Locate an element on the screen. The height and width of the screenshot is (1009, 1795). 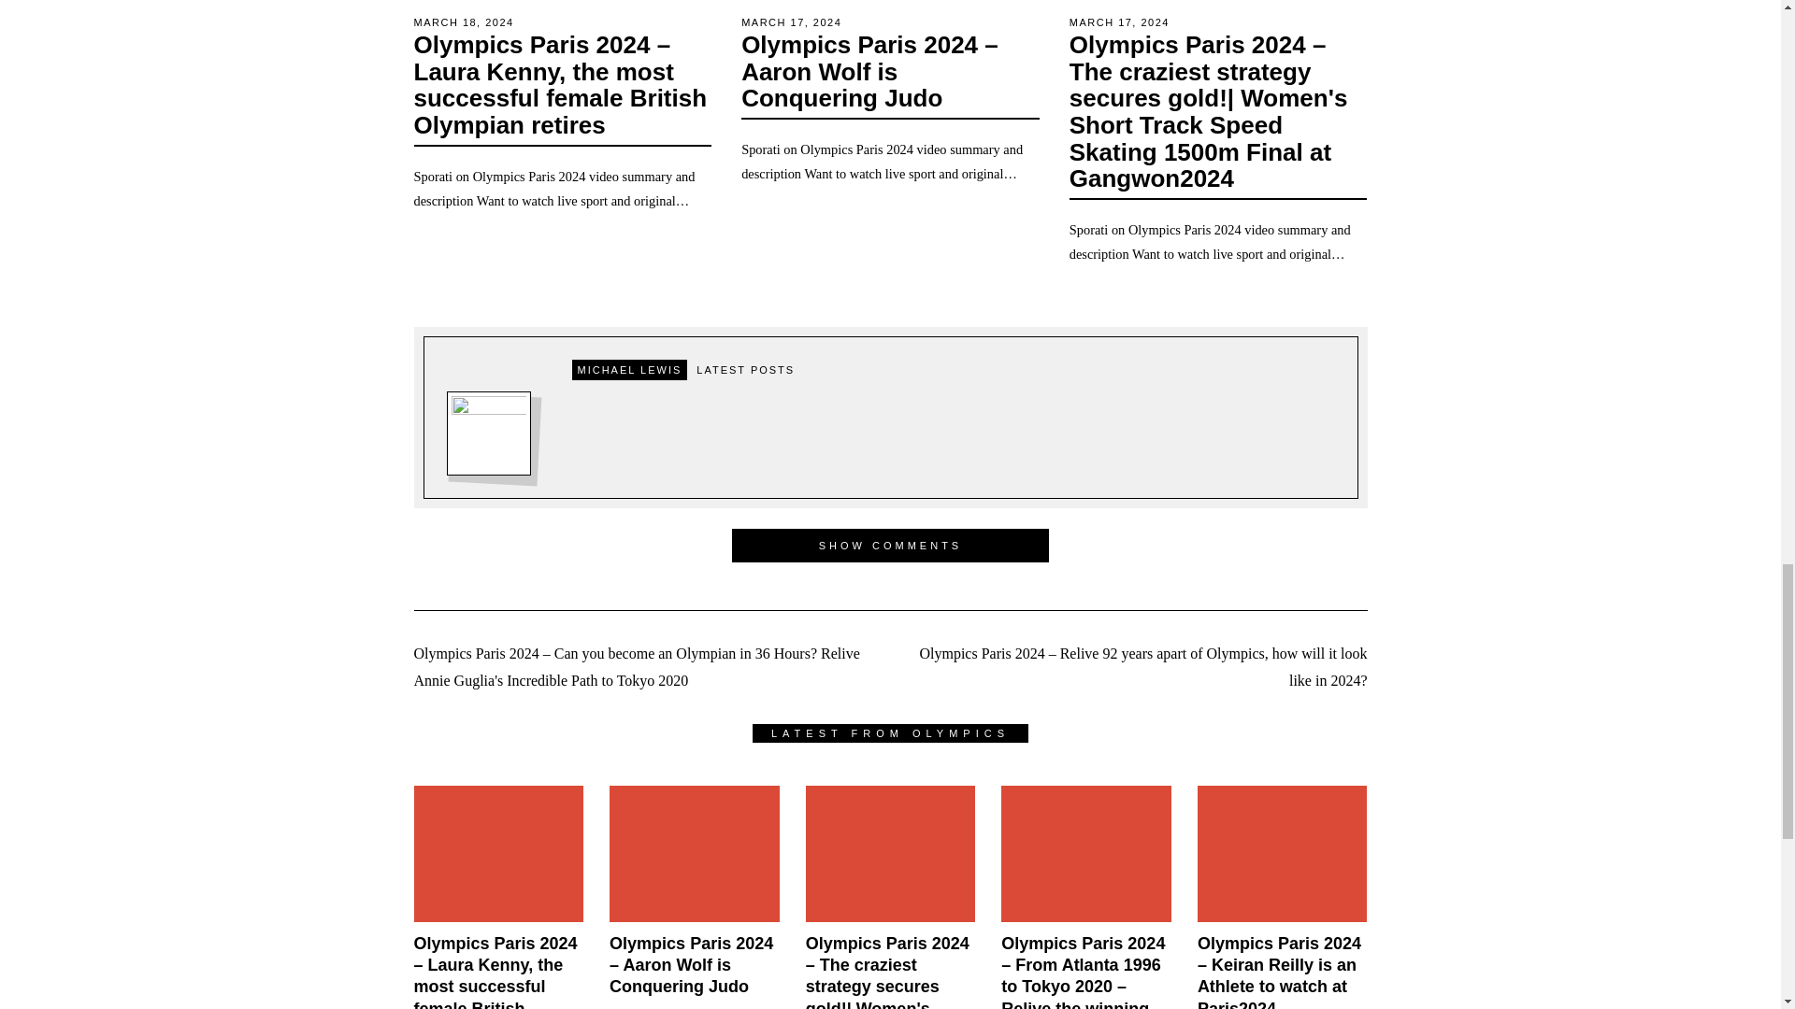
SHOW COMMENTS is located at coordinates (891, 545).